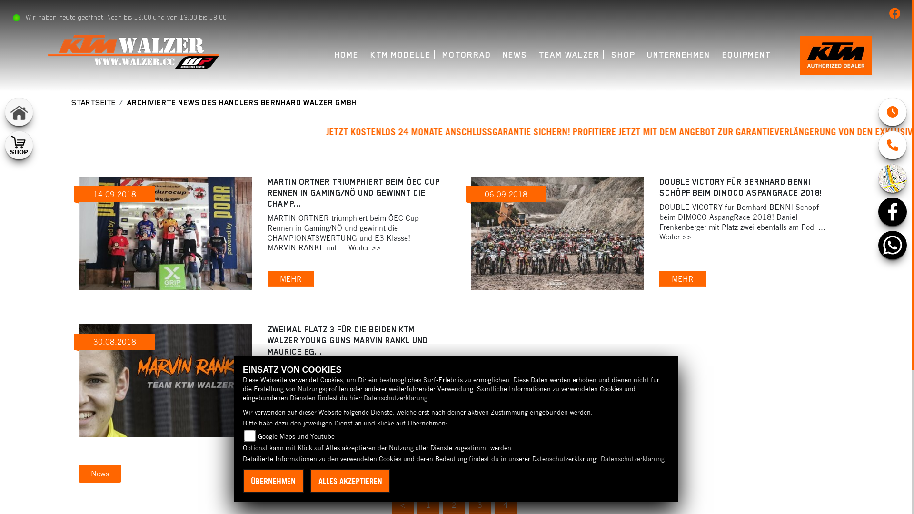 Image resolution: width=914 pixels, height=514 pixels. I want to click on ALLES AKZEPTIEREN, so click(350, 481).